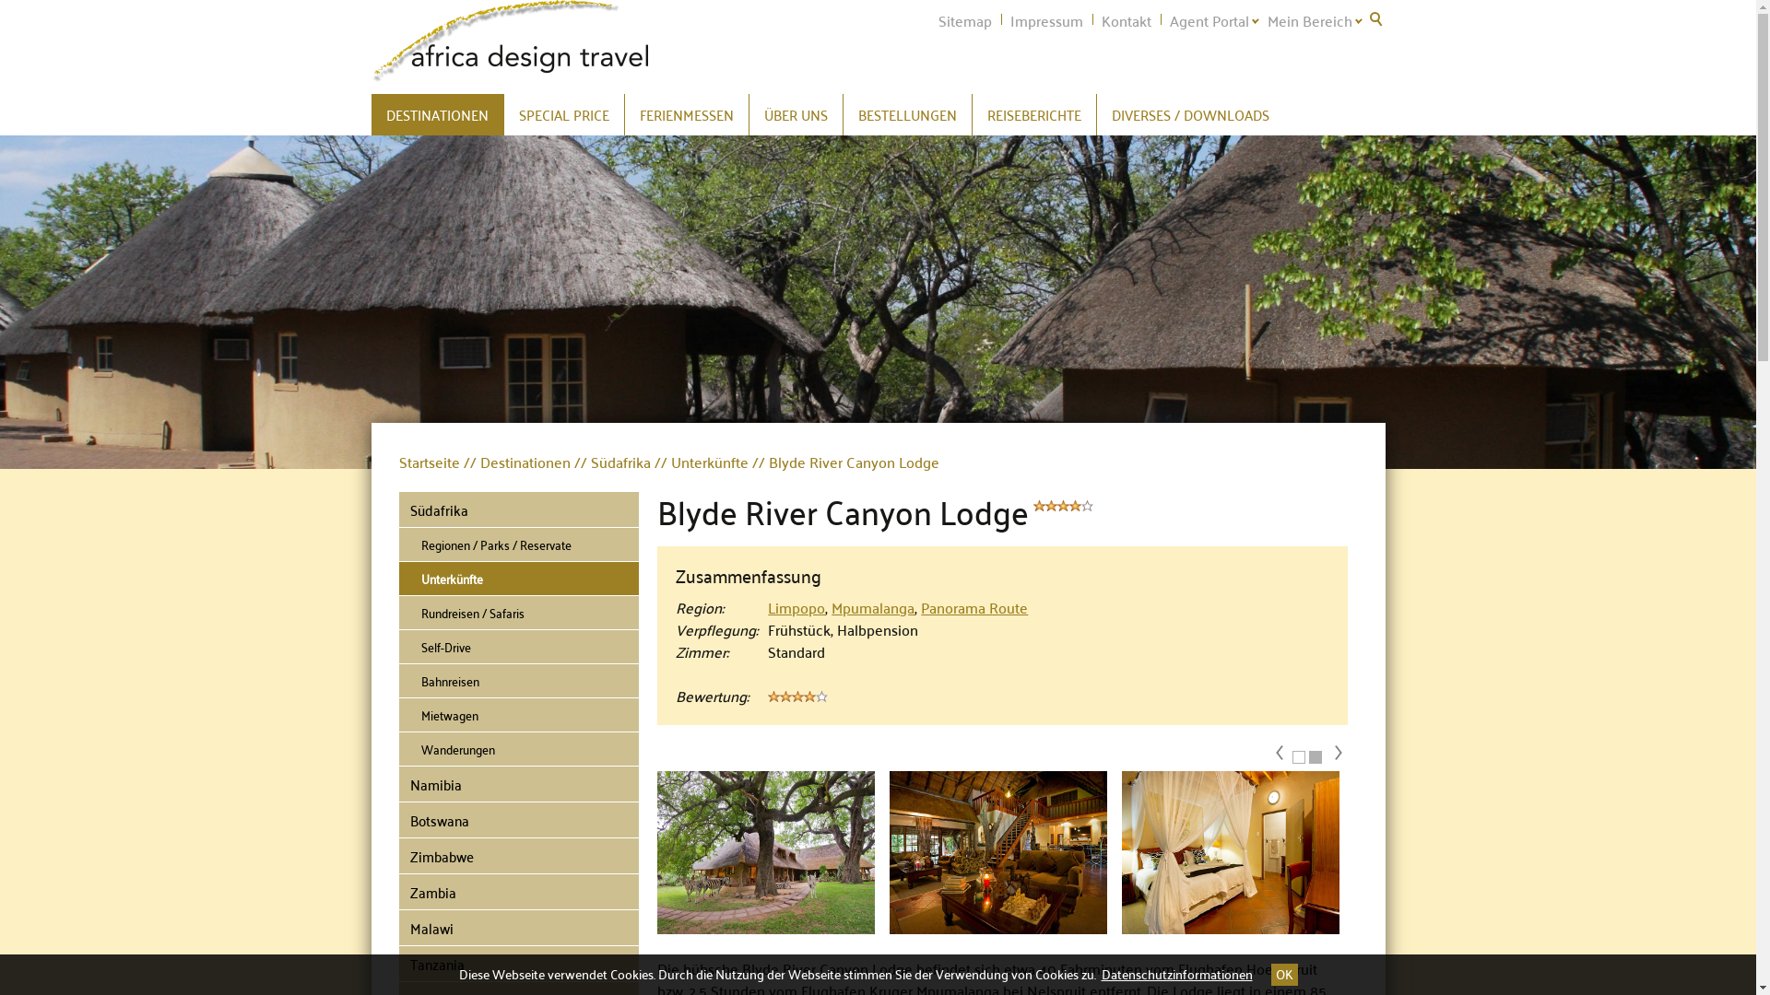 This screenshot has height=995, width=1770. What do you see at coordinates (437, 114) in the screenshot?
I see `DESTINATIONEN` at bounding box center [437, 114].